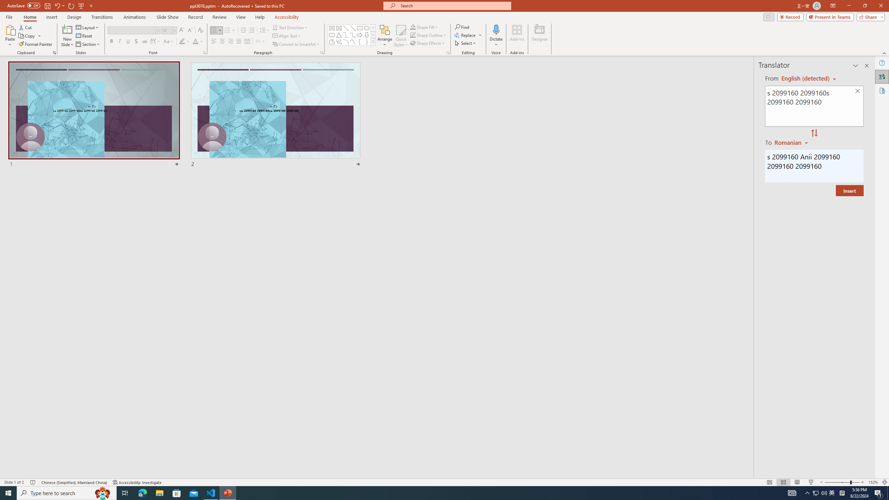 The image size is (889, 500). I want to click on Shapes, so click(373, 42).